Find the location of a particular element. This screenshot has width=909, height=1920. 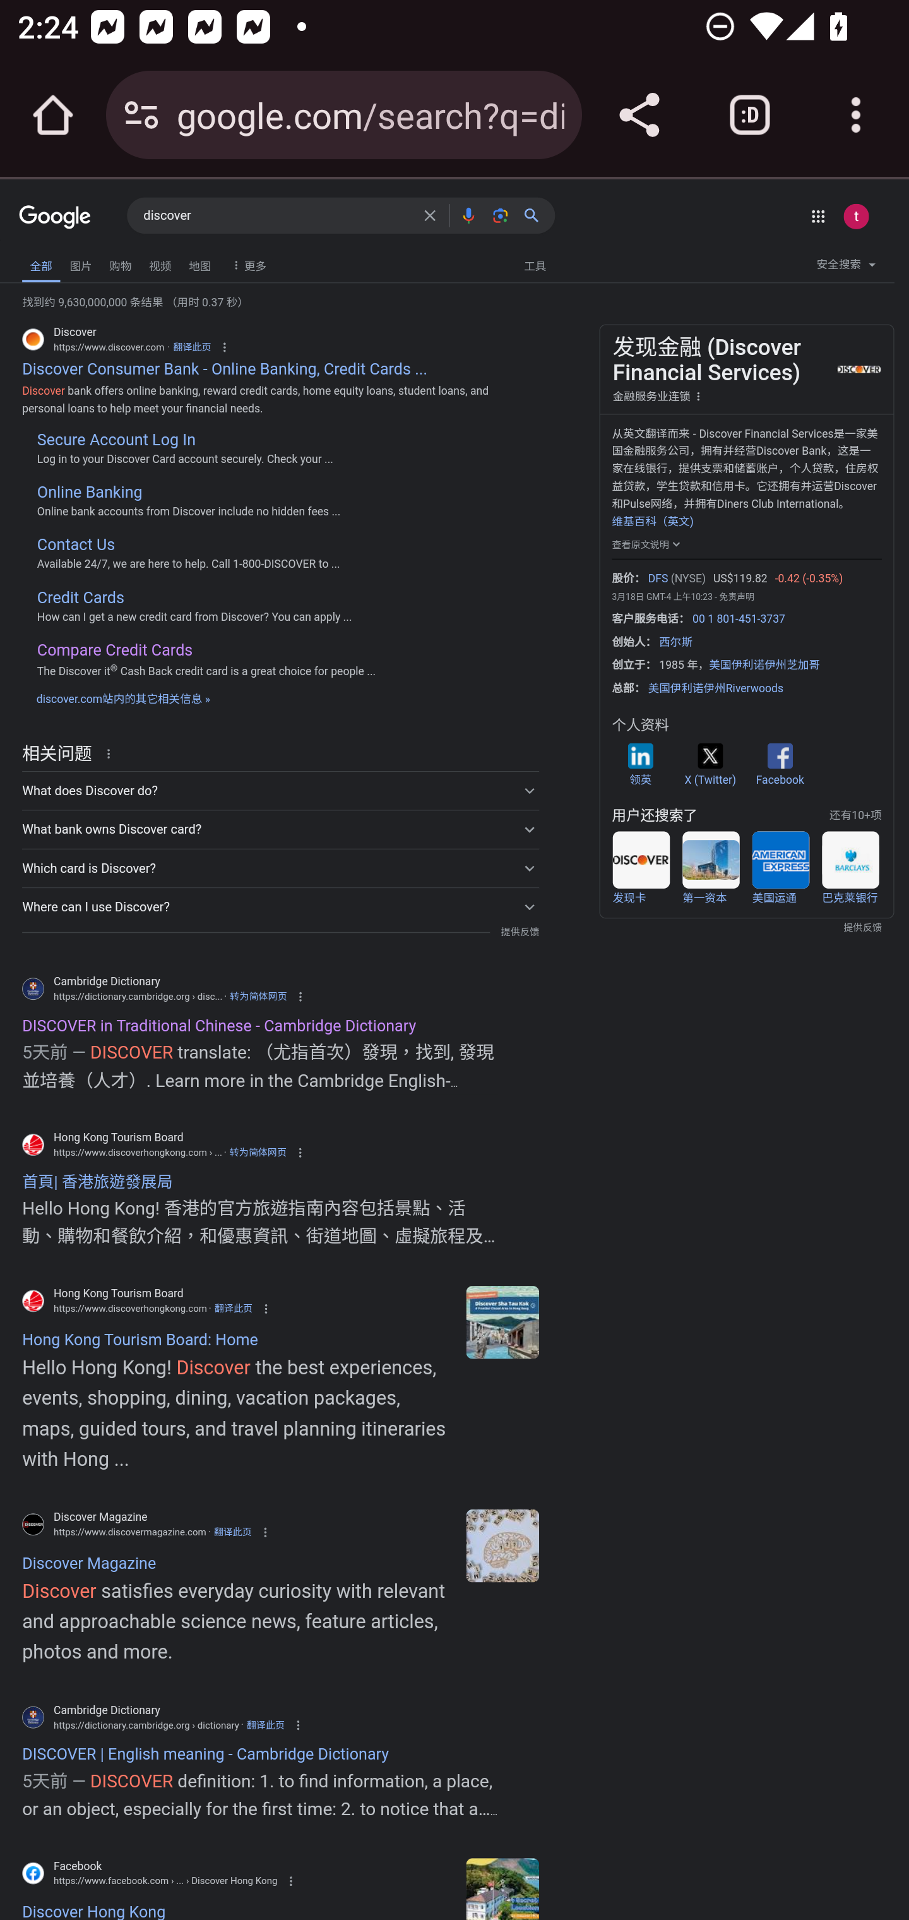

Which card is Discover? is located at coordinates (280, 868).